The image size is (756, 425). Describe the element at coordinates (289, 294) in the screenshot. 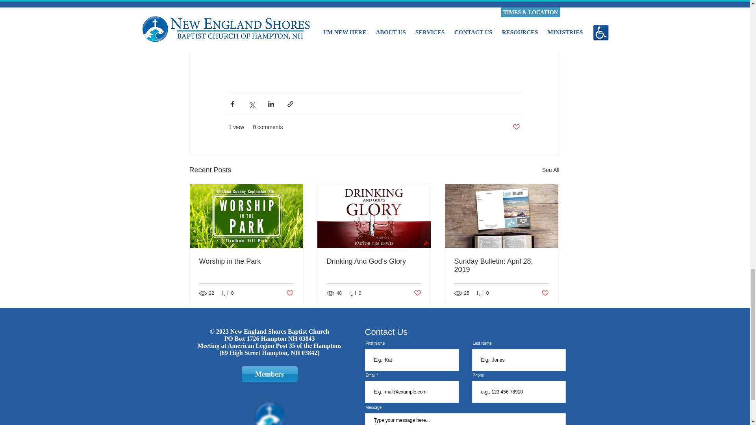

I see `Post not marked as liked` at that location.